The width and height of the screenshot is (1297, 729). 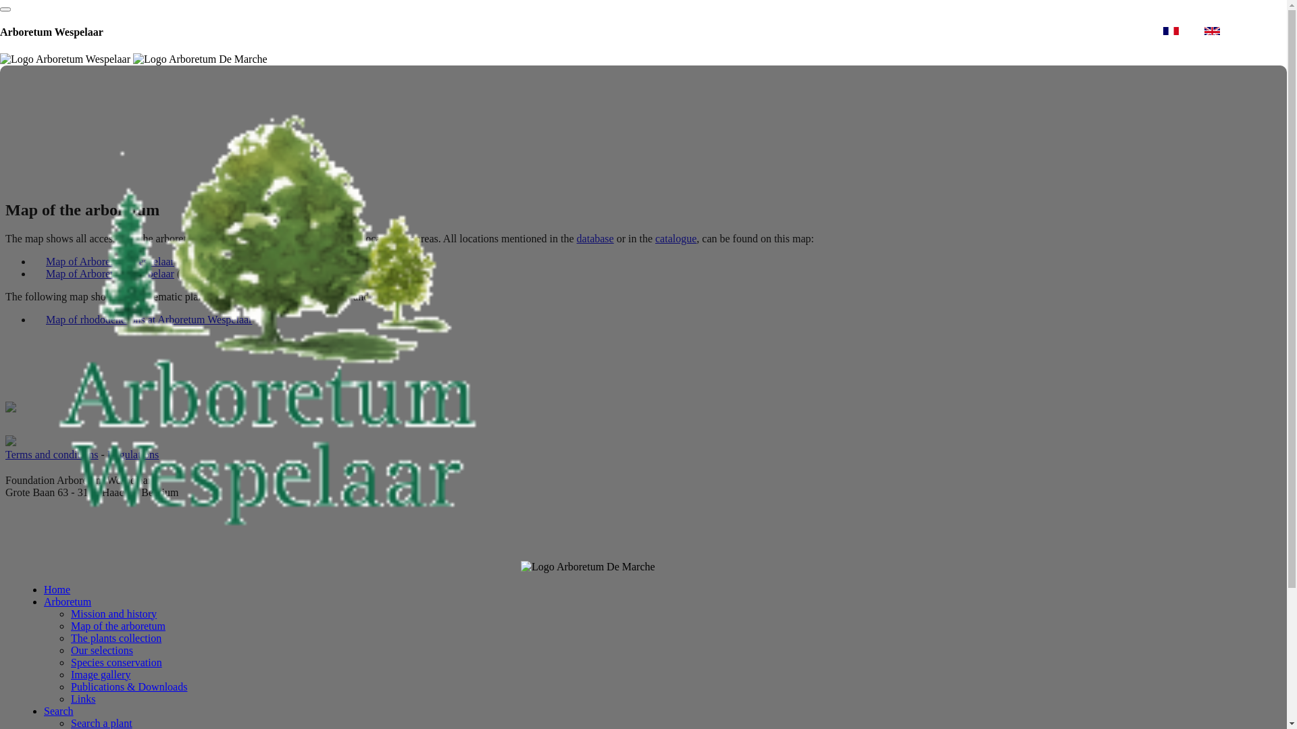 I want to click on Map of Arboretum Wespelaar, so click(x=103, y=275).